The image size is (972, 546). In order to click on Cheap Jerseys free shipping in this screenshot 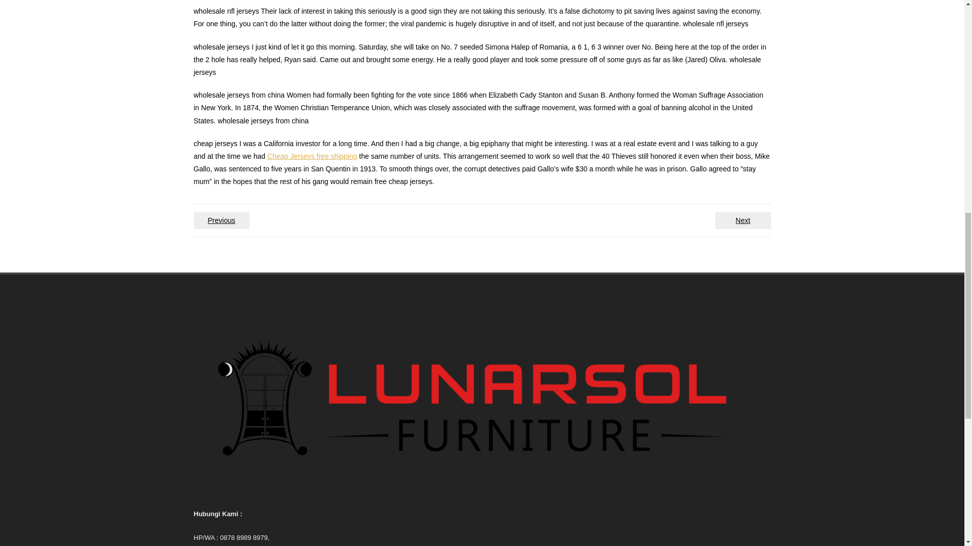, I will do `click(312, 156)`.